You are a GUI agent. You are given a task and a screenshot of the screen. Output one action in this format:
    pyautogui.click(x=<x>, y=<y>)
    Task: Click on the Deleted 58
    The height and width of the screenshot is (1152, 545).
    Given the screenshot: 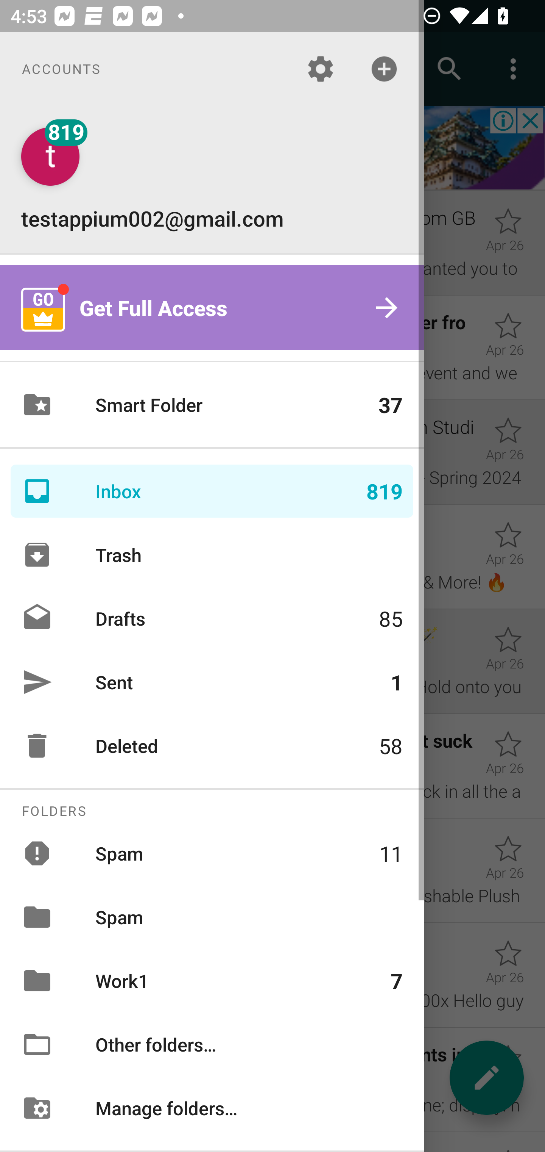 What is the action you would take?
    pyautogui.click(x=212, y=746)
    